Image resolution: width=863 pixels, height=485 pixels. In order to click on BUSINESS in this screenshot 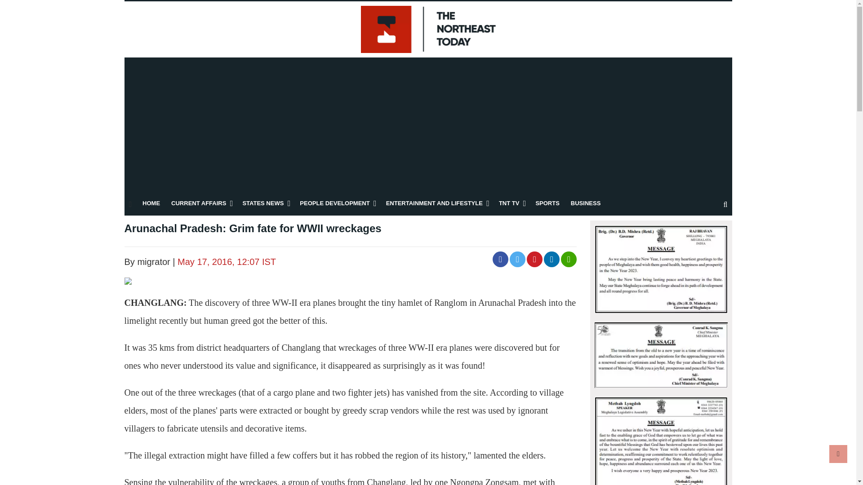, I will do `click(585, 203)`.